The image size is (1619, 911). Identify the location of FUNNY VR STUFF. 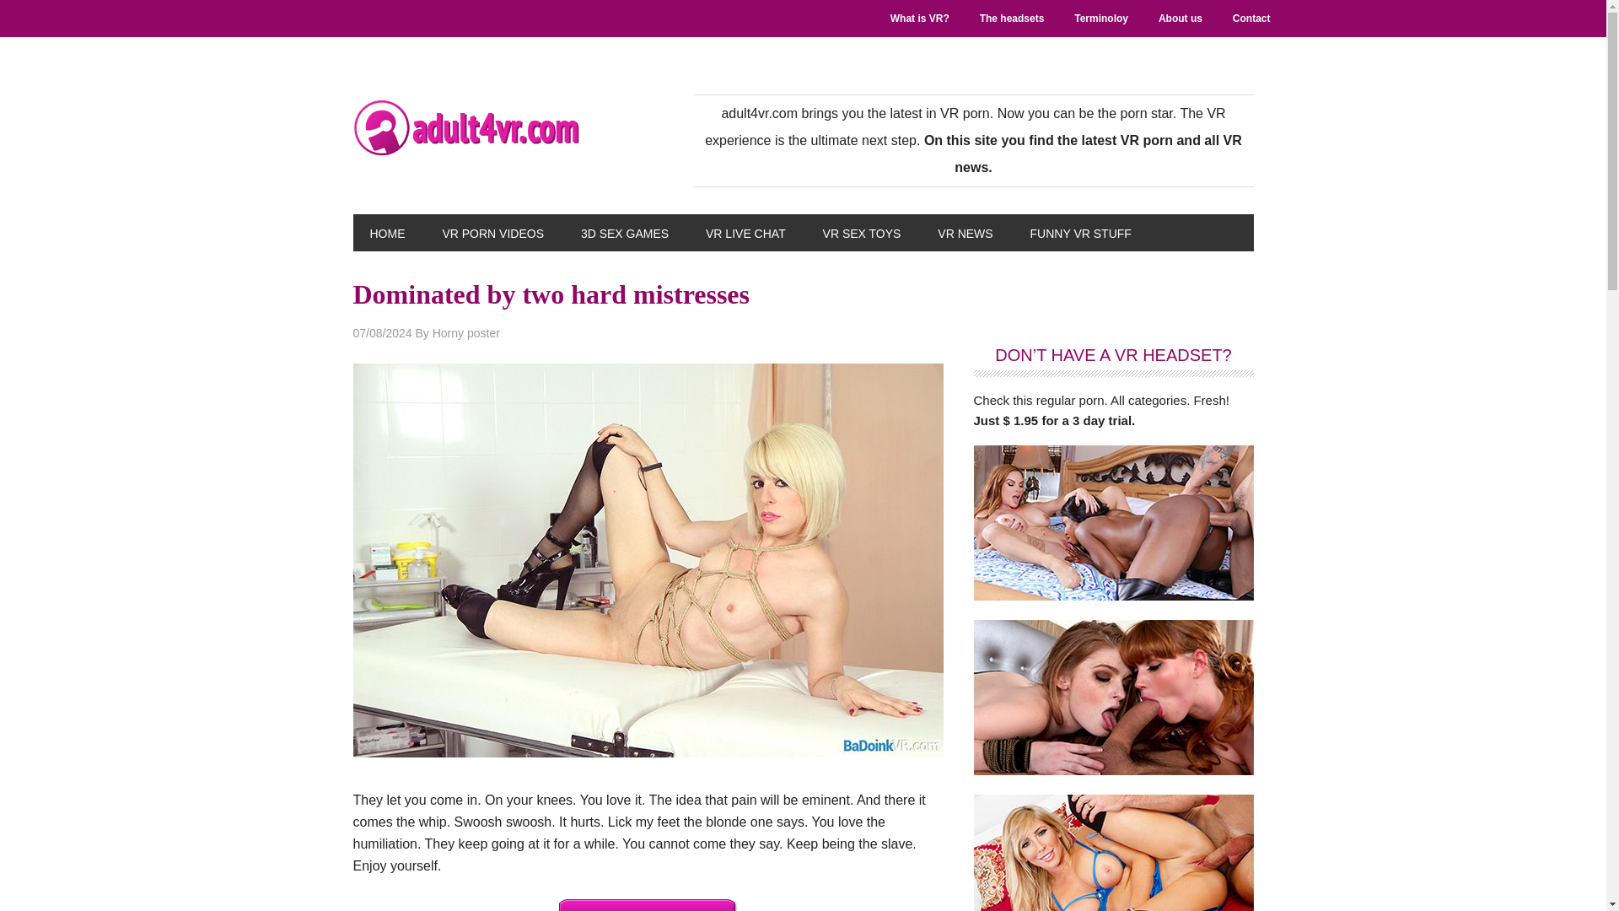
(1080, 233).